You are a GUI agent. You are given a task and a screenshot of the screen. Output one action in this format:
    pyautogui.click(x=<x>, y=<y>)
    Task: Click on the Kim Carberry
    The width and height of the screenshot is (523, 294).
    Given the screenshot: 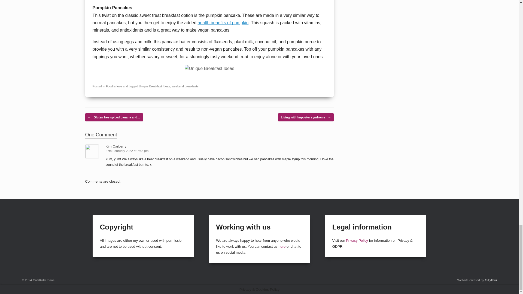 What is the action you would take?
    pyautogui.click(x=116, y=146)
    